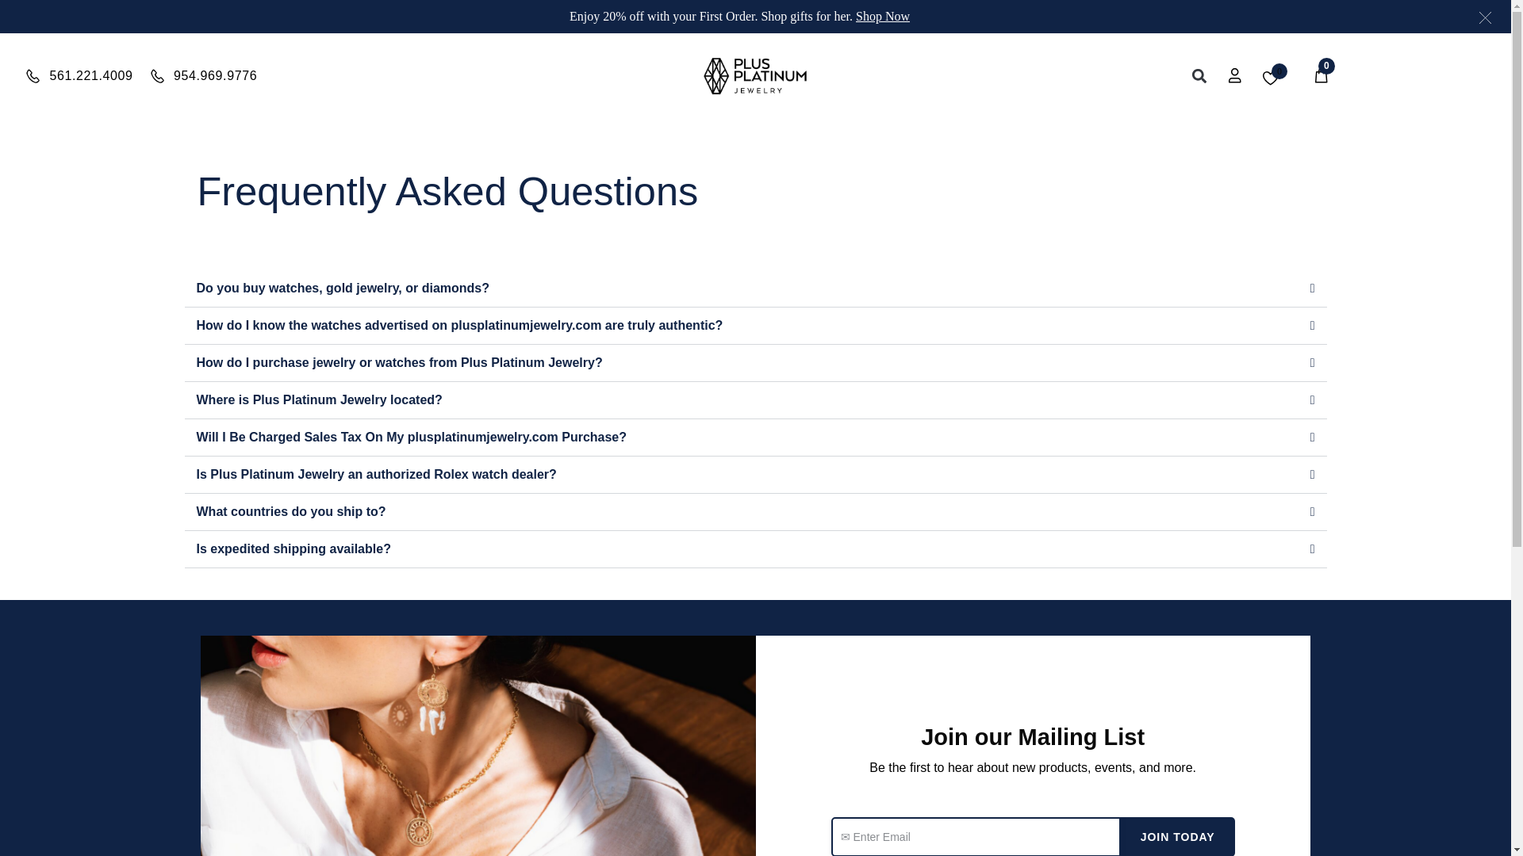  What do you see at coordinates (79, 76) in the screenshot?
I see `561.221.4009` at bounding box center [79, 76].